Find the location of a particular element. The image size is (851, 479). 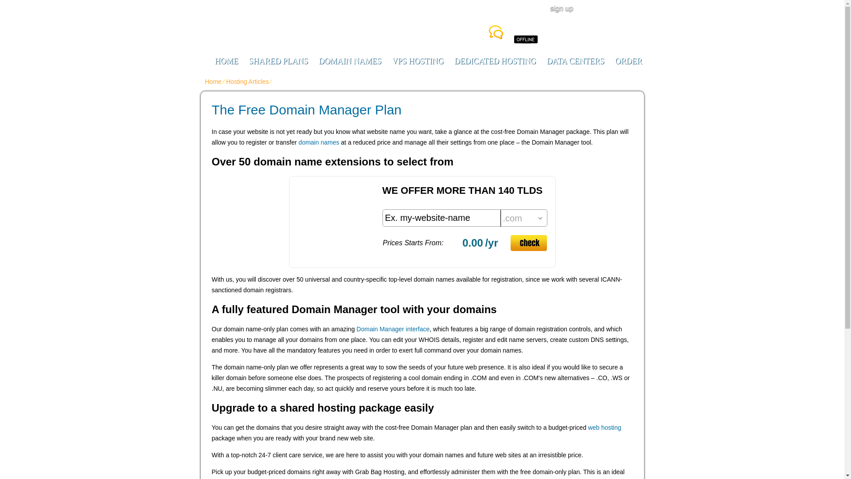

ORDER is located at coordinates (628, 61).